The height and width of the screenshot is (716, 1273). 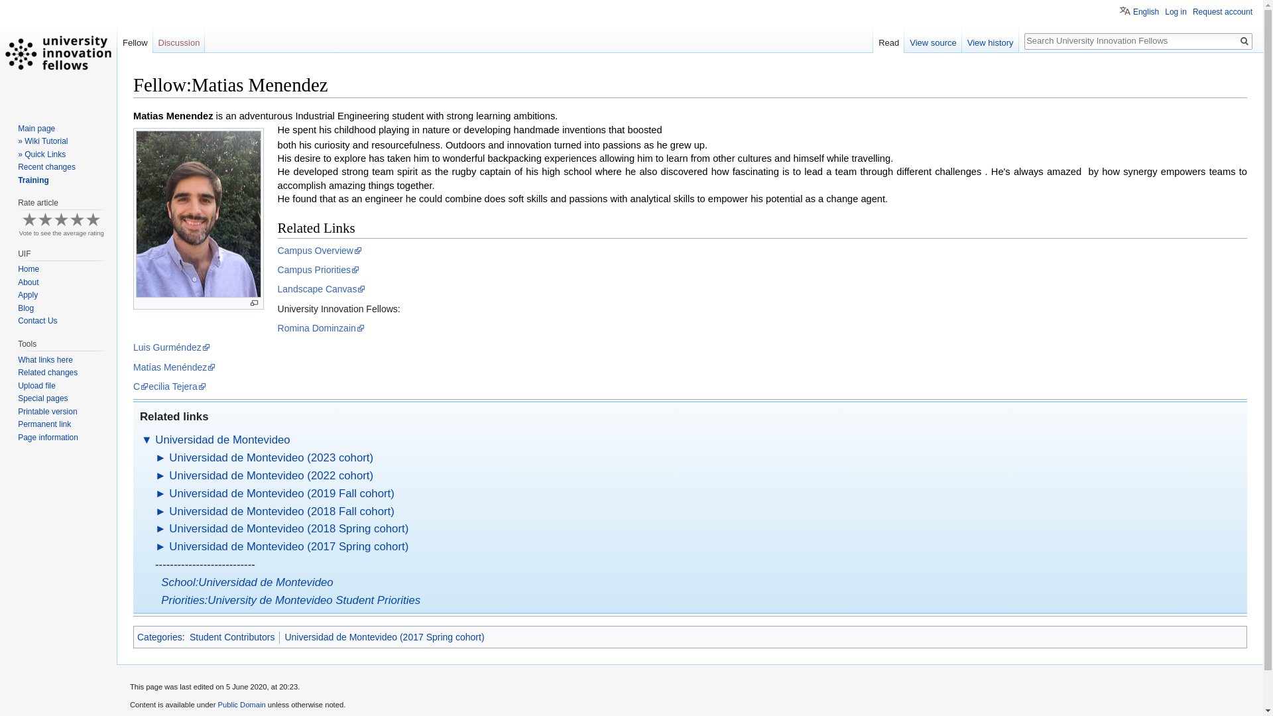 I want to click on collapse, so click(x=147, y=440).